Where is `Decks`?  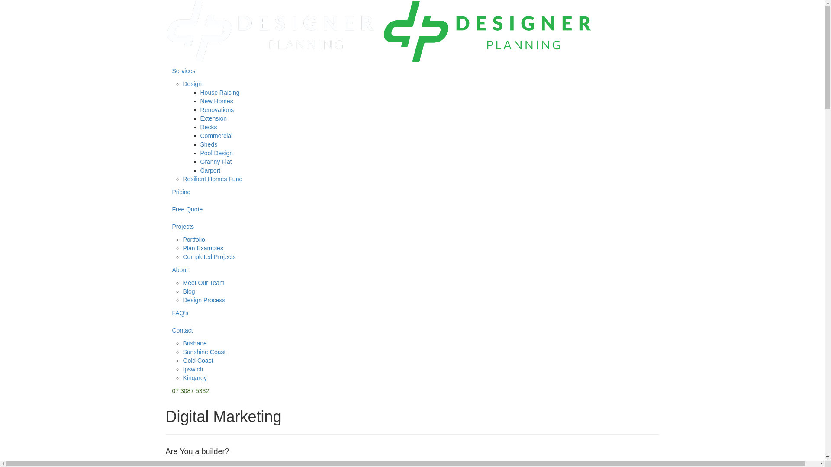
Decks is located at coordinates (209, 127).